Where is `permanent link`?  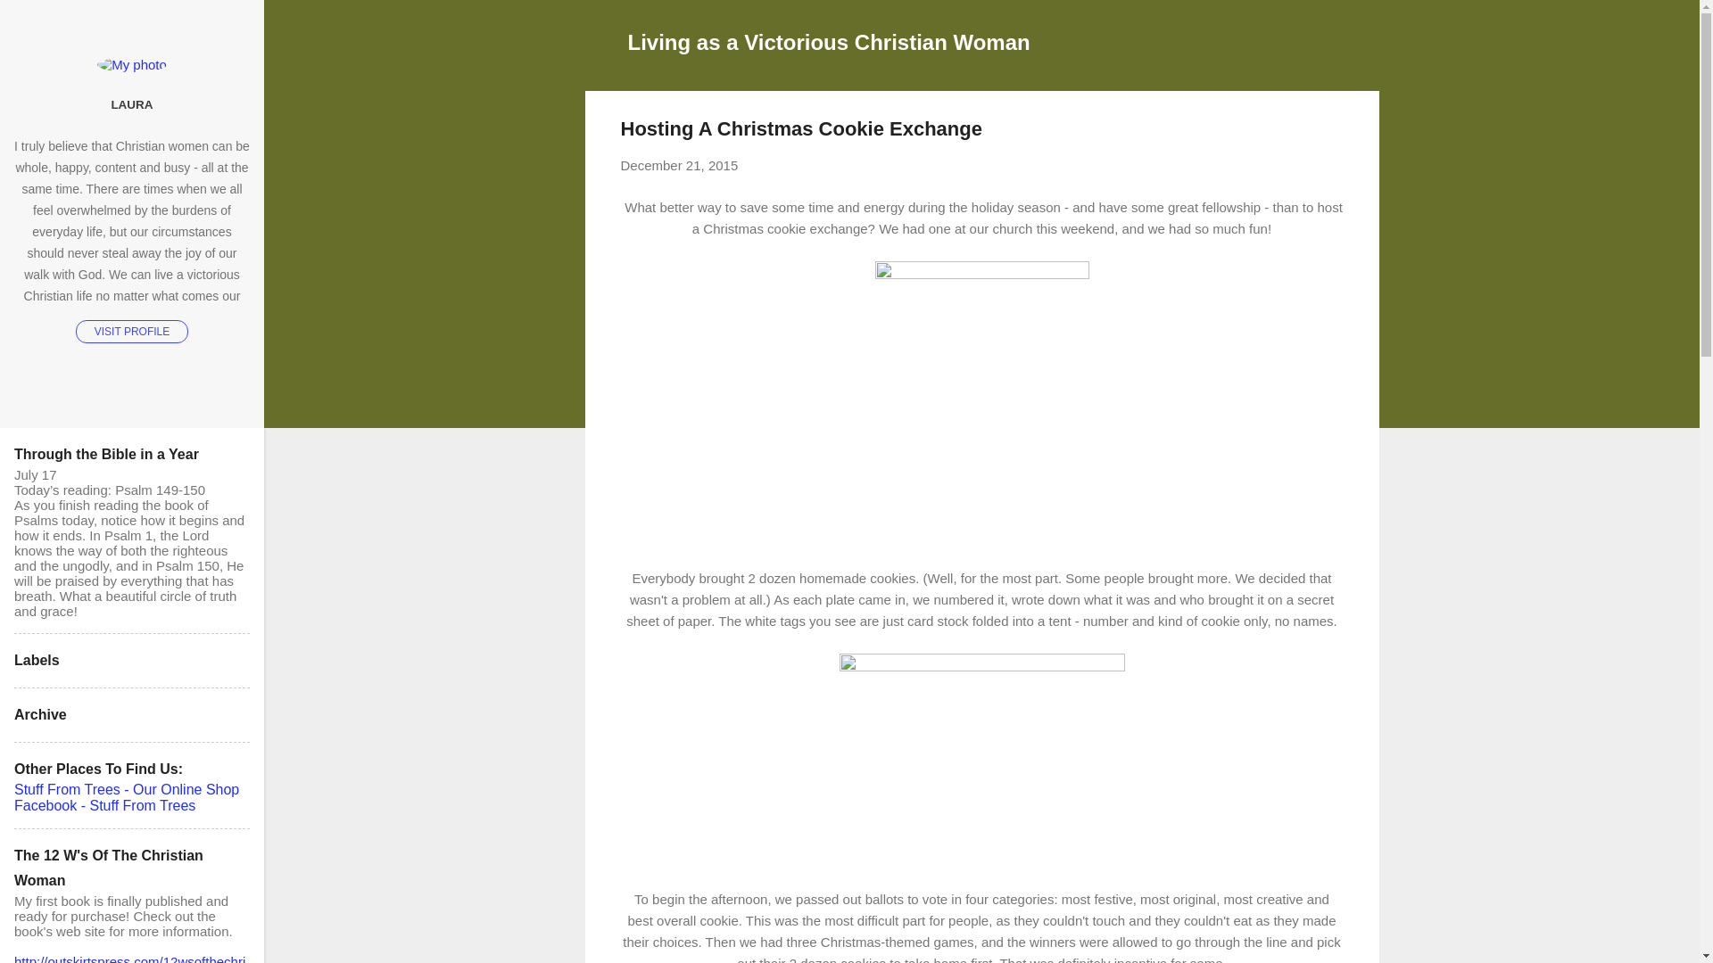 permanent link is located at coordinates (679, 166).